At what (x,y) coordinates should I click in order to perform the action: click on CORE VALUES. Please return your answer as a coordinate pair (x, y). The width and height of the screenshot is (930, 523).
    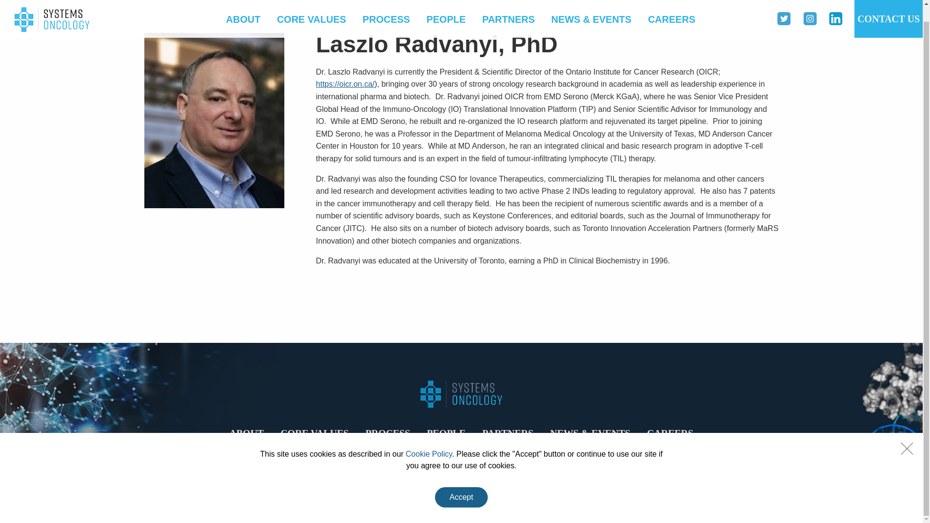
    Looking at the image, I should click on (311, 6).